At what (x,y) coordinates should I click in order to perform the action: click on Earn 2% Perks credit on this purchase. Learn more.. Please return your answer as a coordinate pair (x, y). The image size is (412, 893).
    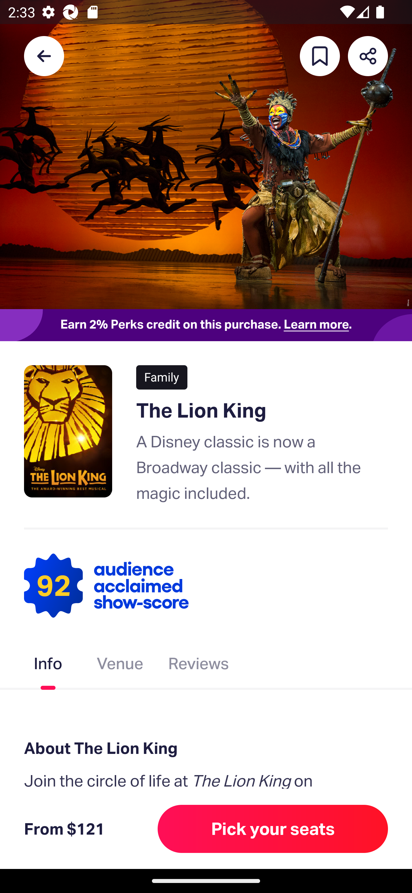
    Looking at the image, I should click on (206, 325).